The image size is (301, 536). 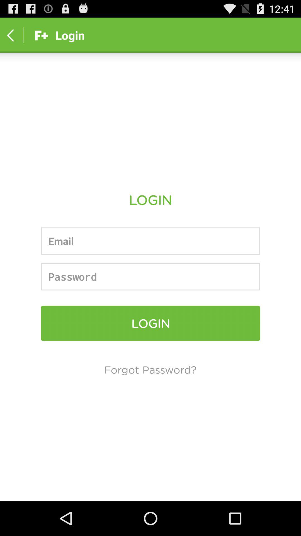 I want to click on launch item below login button, so click(x=151, y=369).